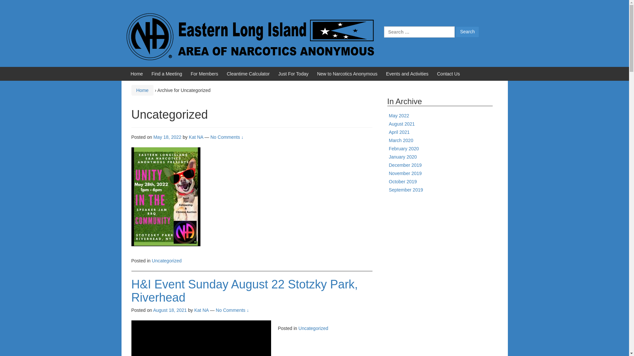 The height and width of the screenshot is (356, 634). I want to click on New to Narcotics Anonymous, so click(347, 74).